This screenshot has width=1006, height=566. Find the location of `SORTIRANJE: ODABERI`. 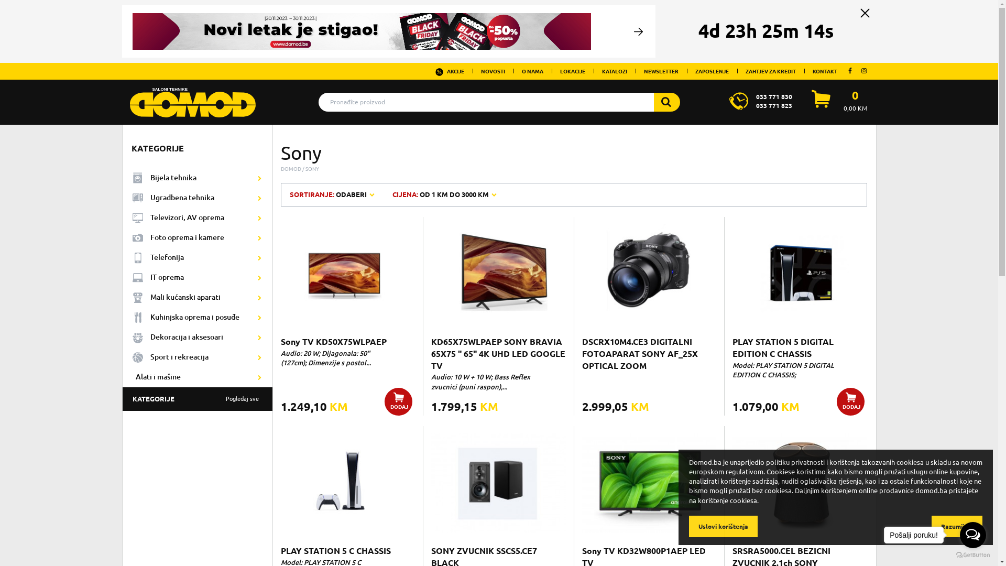

SORTIRANJE: ODABERI is located at coordinates (333, 195).